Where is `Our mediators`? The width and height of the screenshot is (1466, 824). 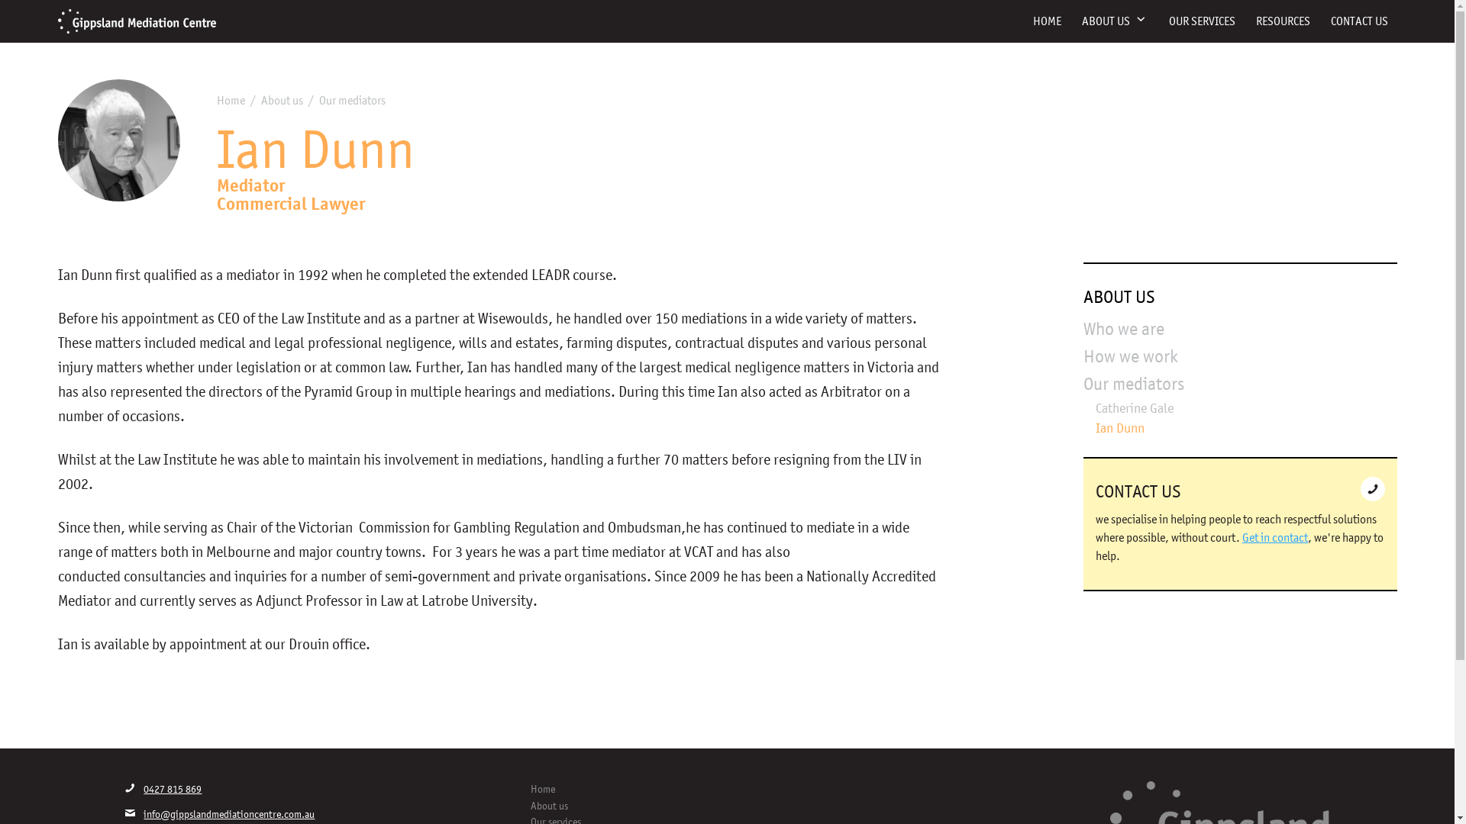
Our mediators is located at coordinates (352, 101).